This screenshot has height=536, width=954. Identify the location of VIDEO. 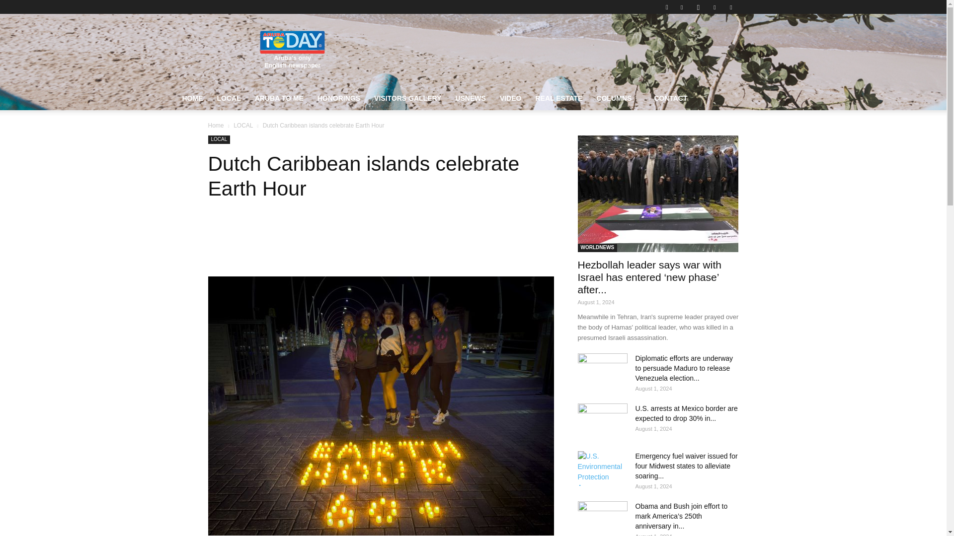
(511, 98).